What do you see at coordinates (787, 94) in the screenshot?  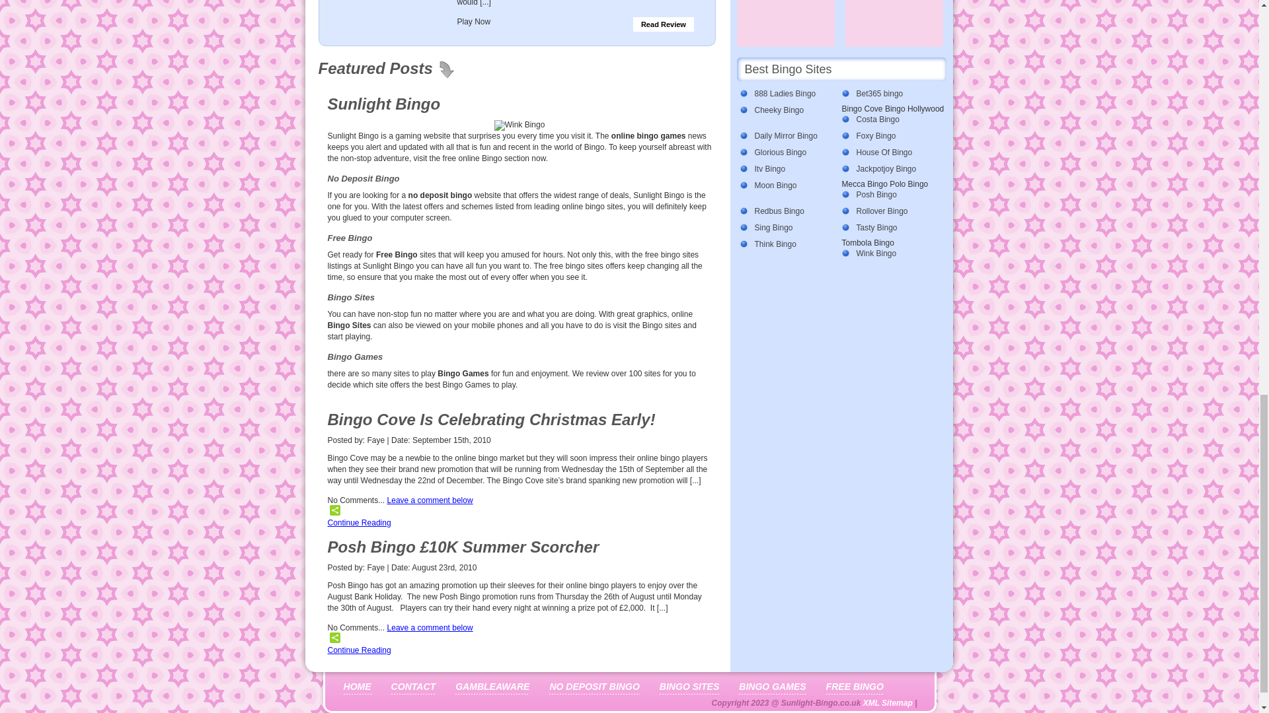 I see `888 Ladies Bingo` at bounding box center [787, 94].